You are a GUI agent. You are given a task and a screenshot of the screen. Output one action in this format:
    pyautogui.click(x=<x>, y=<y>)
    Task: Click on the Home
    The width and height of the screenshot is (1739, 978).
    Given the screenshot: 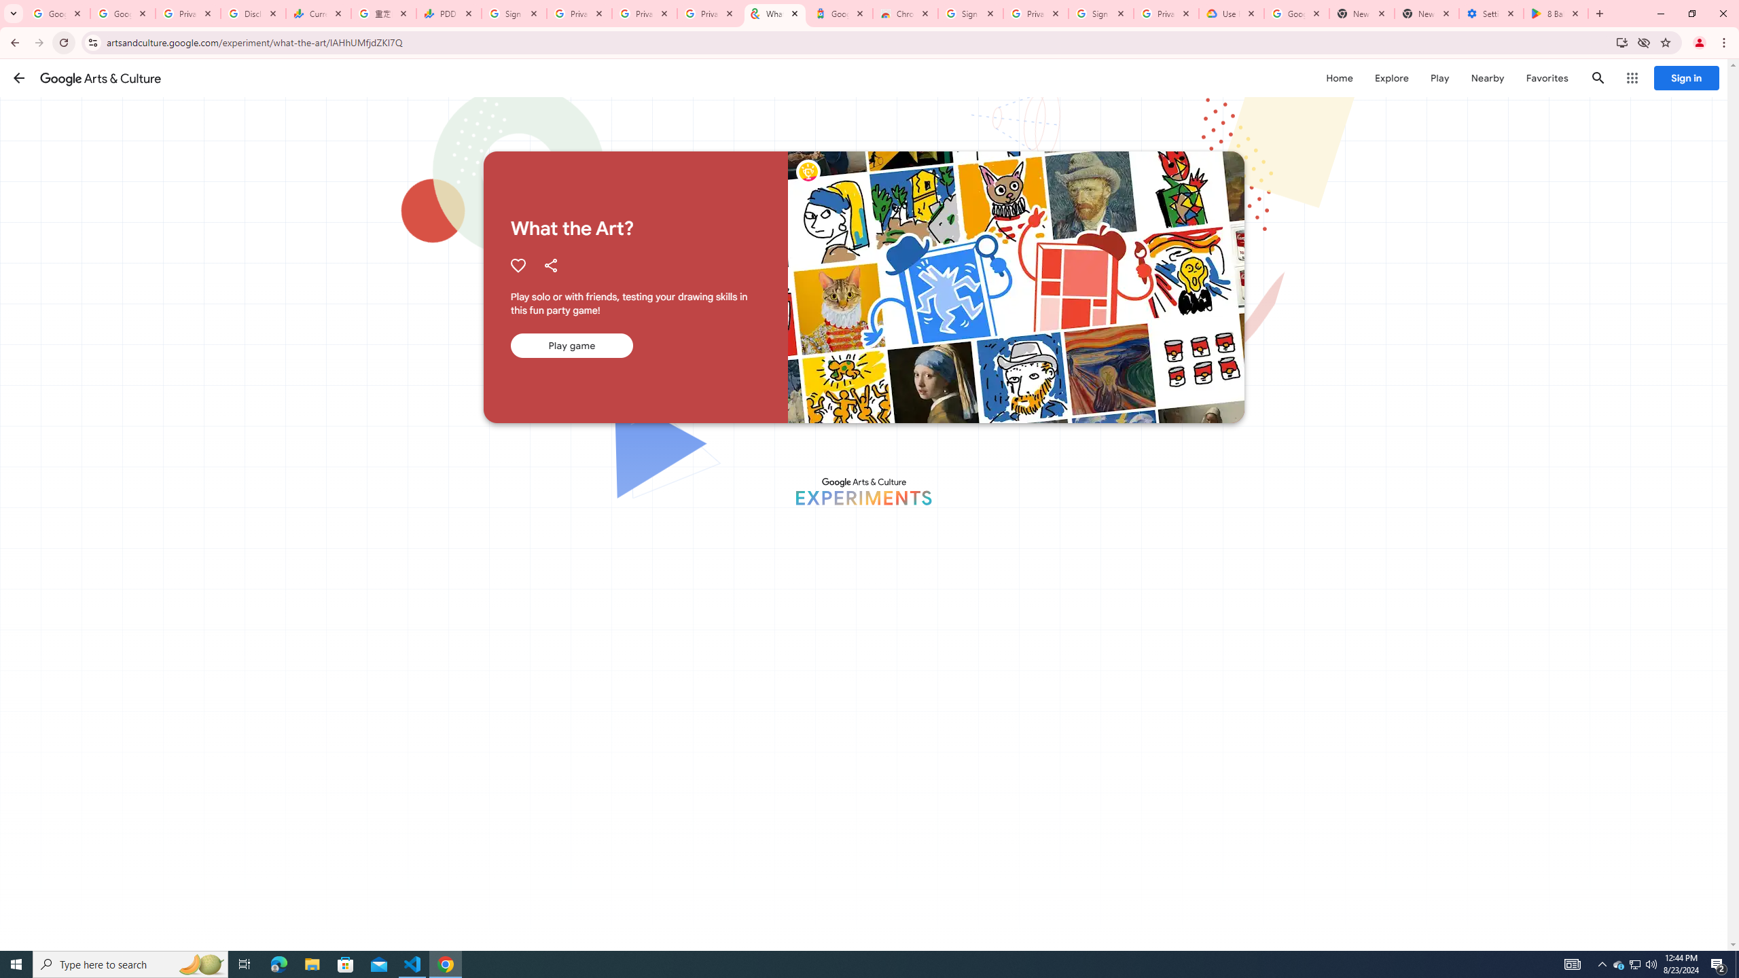 What is the action you would take?
    pyautogui.click(x=1339, y=77)
    